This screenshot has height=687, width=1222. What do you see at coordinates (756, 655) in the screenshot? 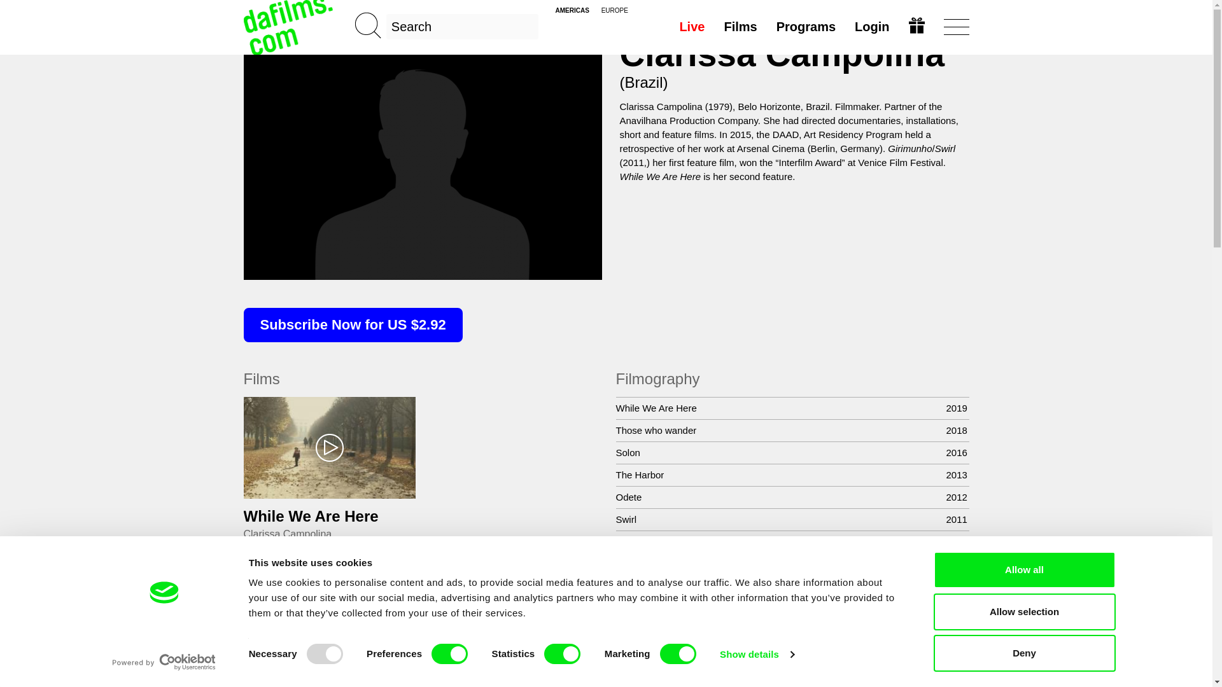
I see `Show details` at bounding box center [756, 655].